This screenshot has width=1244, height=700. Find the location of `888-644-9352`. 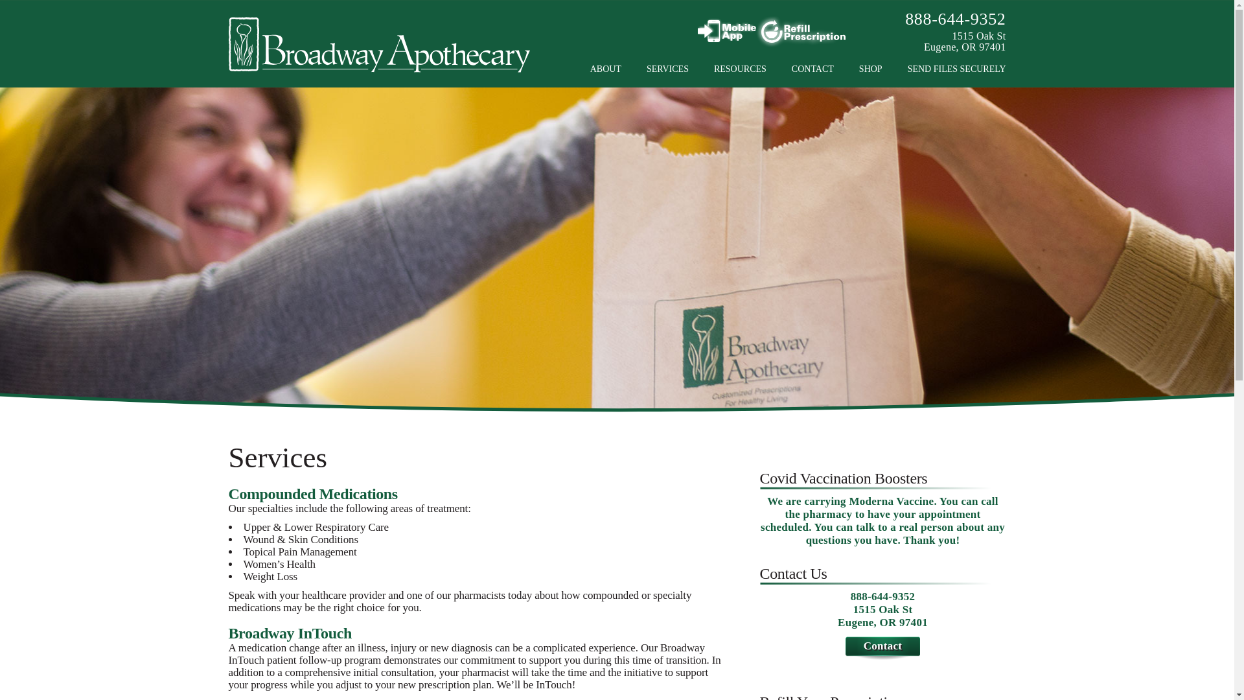

888-644-9352 is located at coordinates (883, 596).